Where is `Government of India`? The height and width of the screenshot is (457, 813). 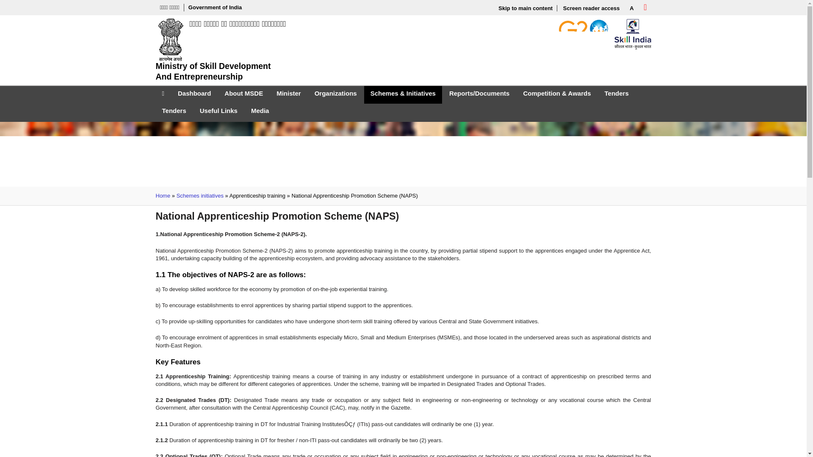 Government of India is located at coordinates (215, 8).